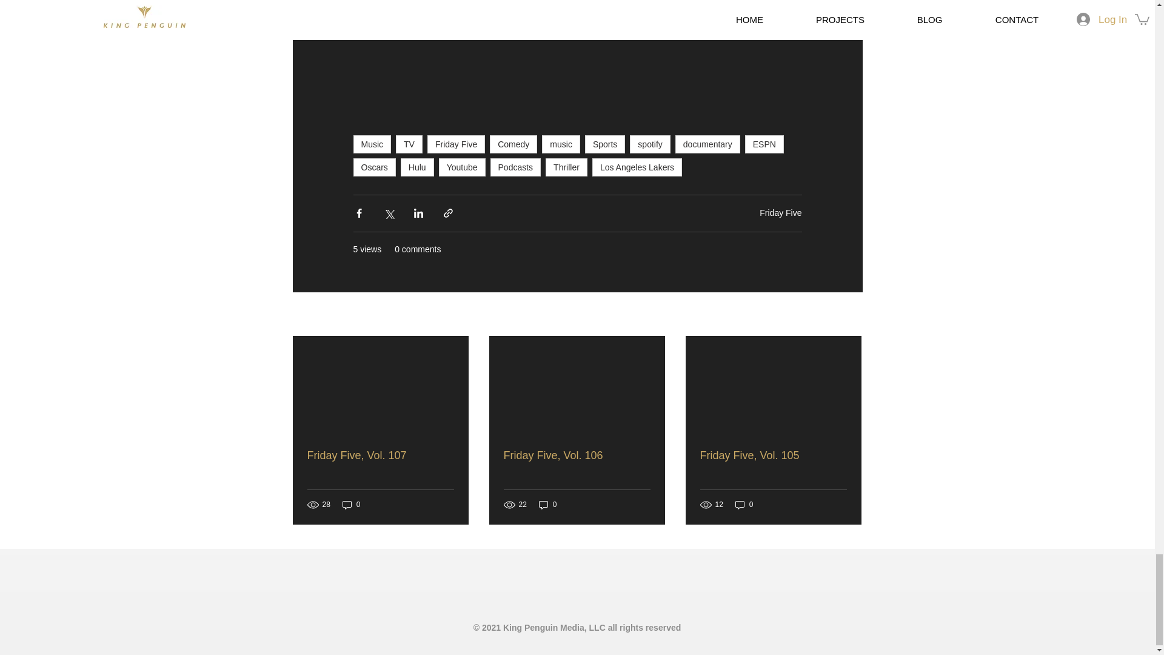 The height and width of the screenshot is (655, 1164). I want to click on Sports, so click(605, 144).